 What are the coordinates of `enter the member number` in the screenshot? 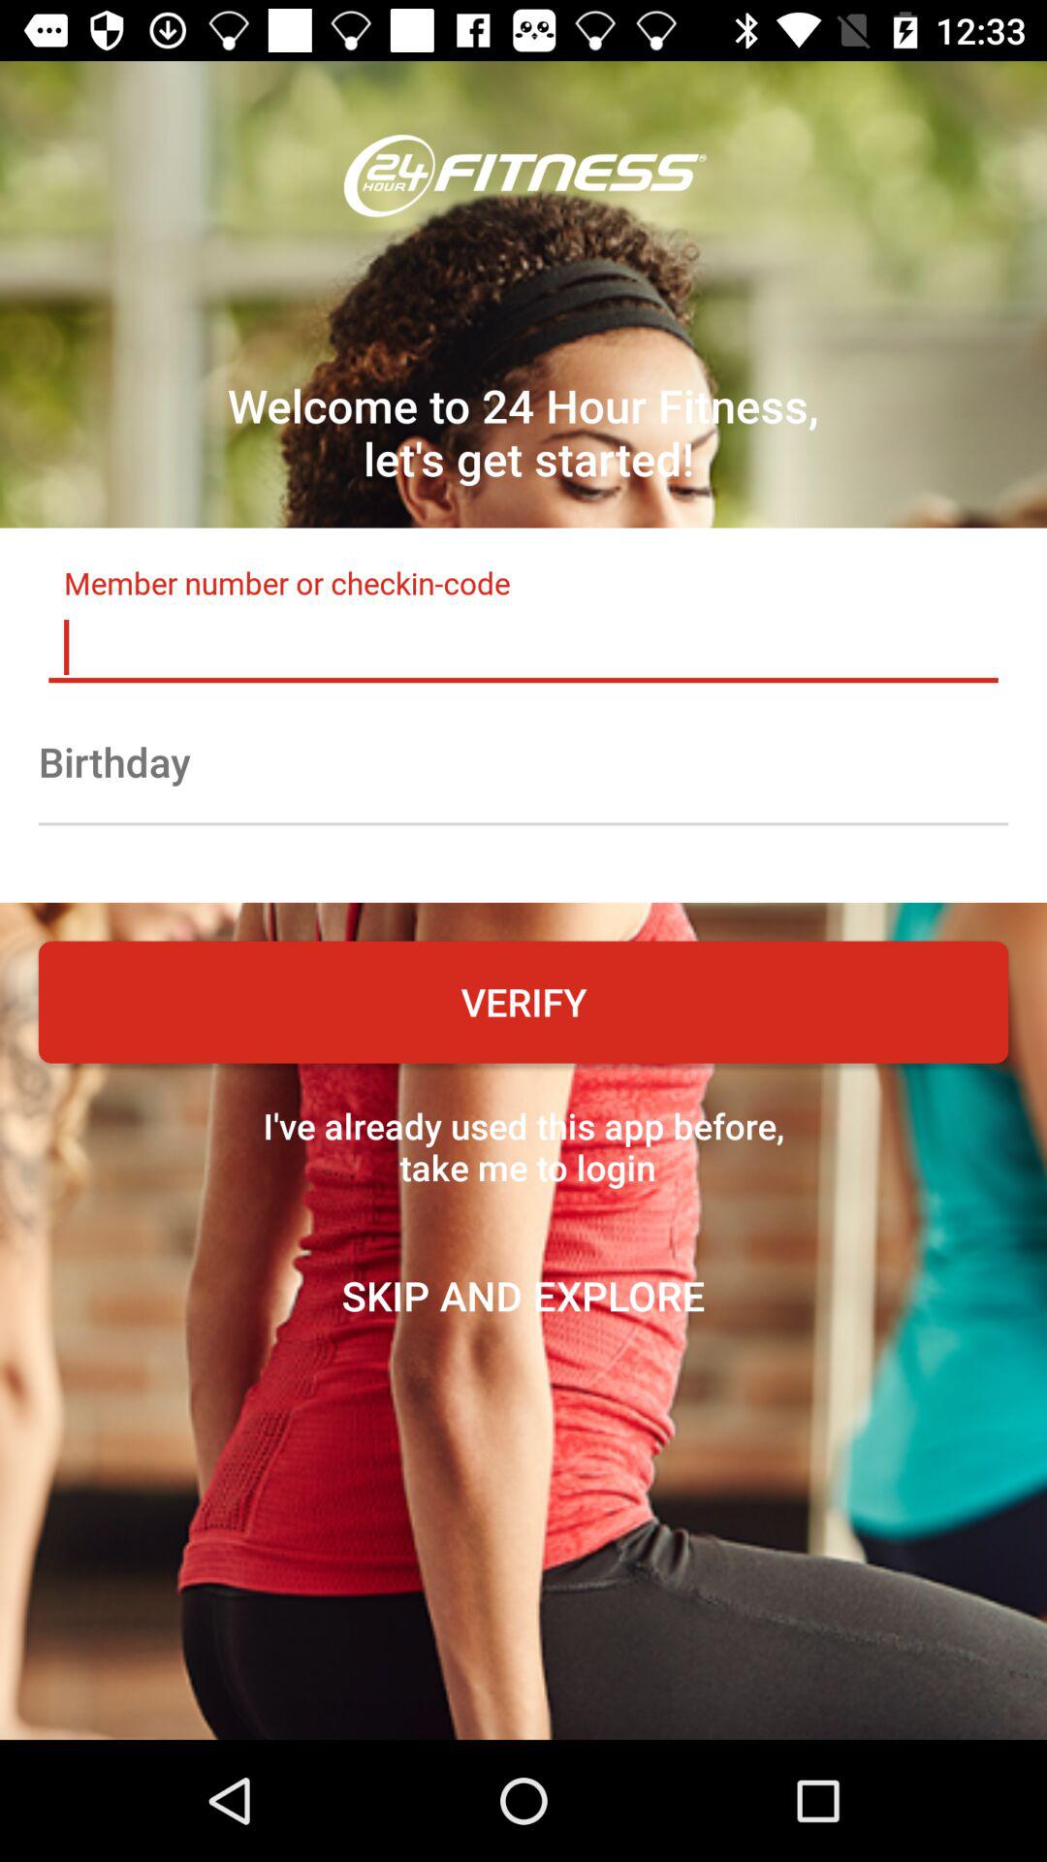 It's located at (523, 647).